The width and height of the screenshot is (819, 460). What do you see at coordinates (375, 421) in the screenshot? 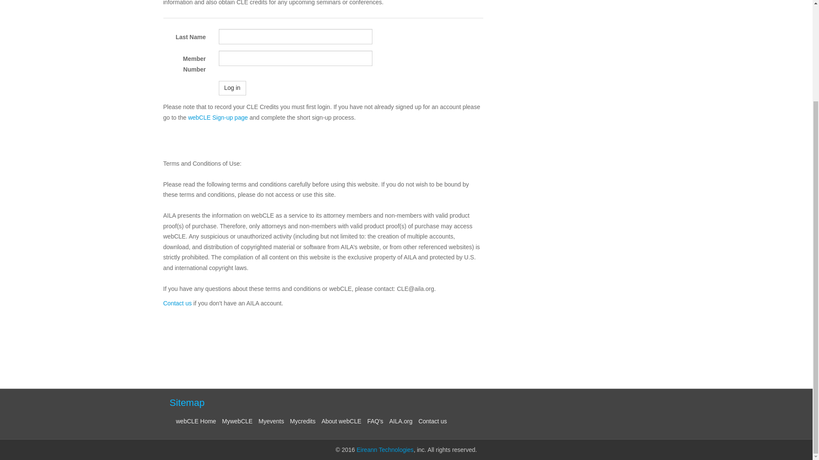
I see `FAQ's` at bounding box center [375, 421].